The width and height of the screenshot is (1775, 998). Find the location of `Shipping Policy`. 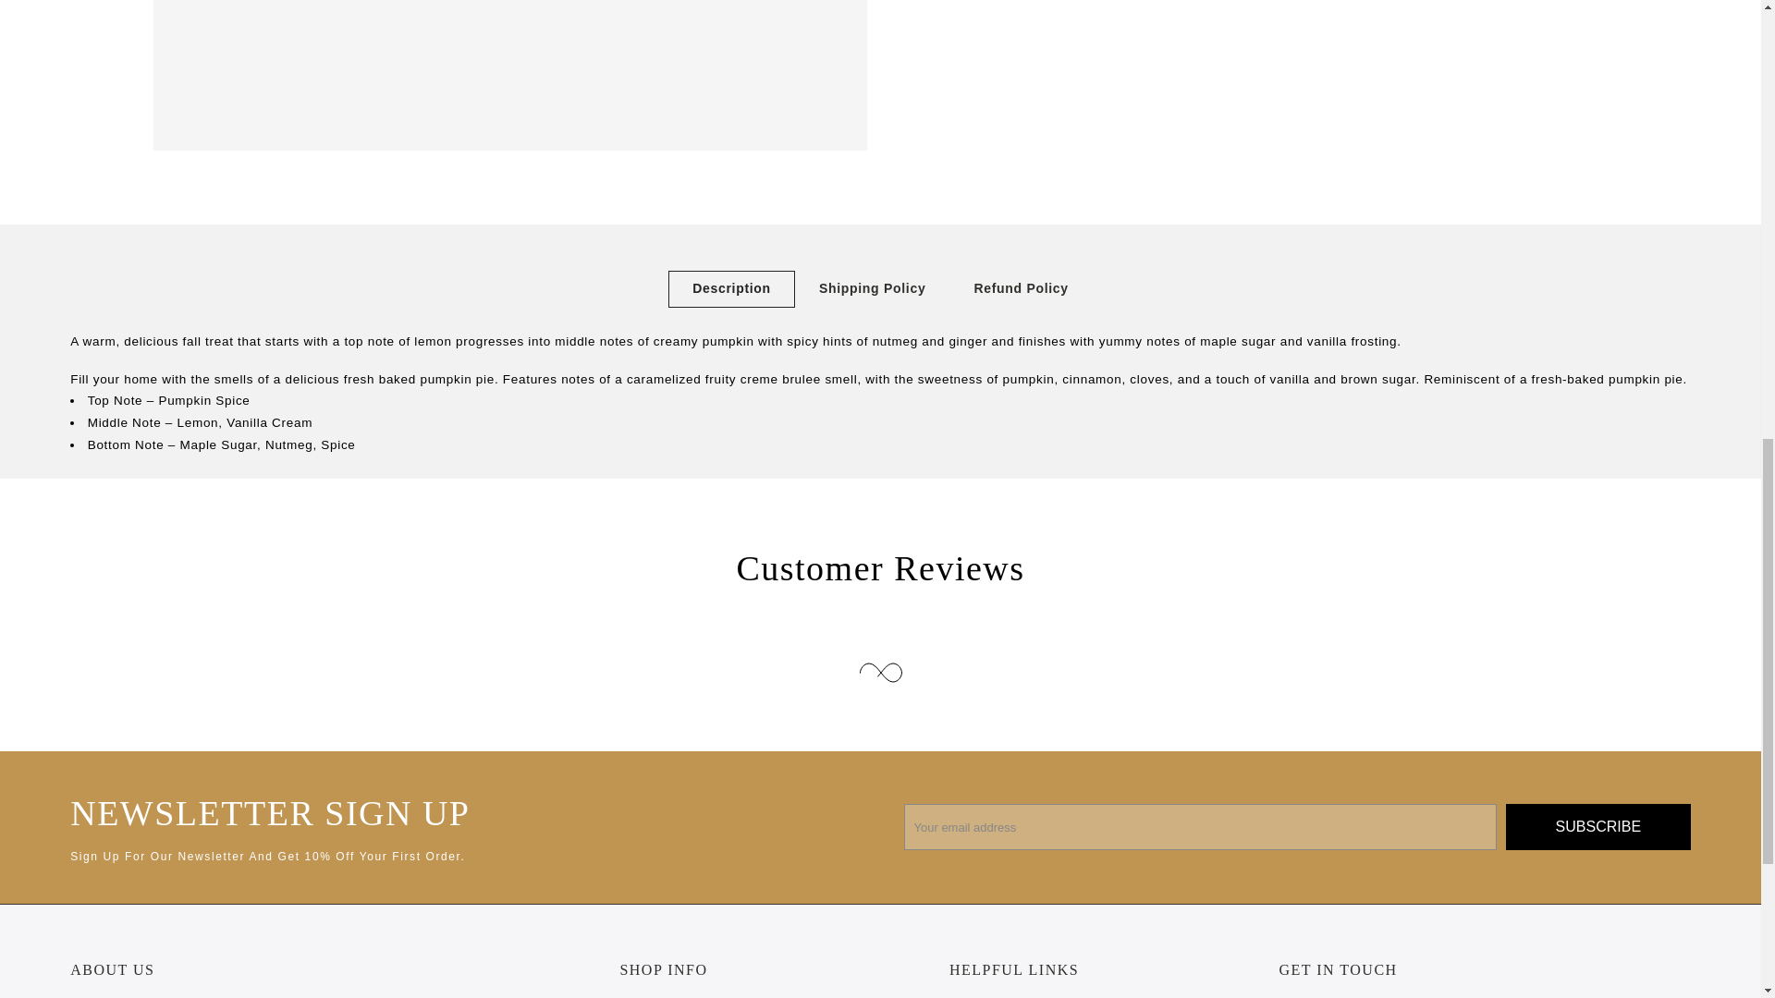

Shipping Policy is located at coordinates (873, 288).